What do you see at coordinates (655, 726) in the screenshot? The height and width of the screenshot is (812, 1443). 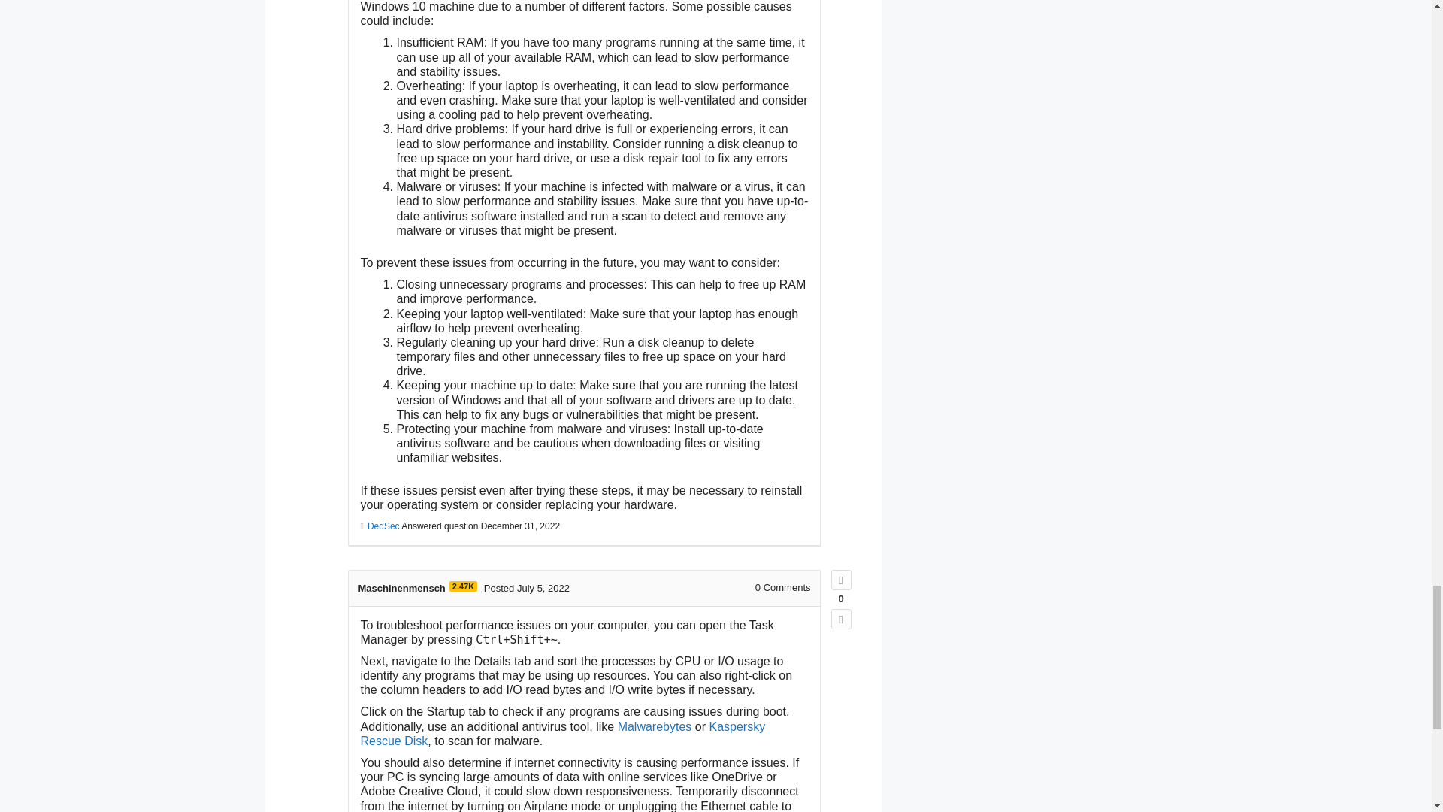 I see `Malwarebytes` at bounding box center [655, 726].